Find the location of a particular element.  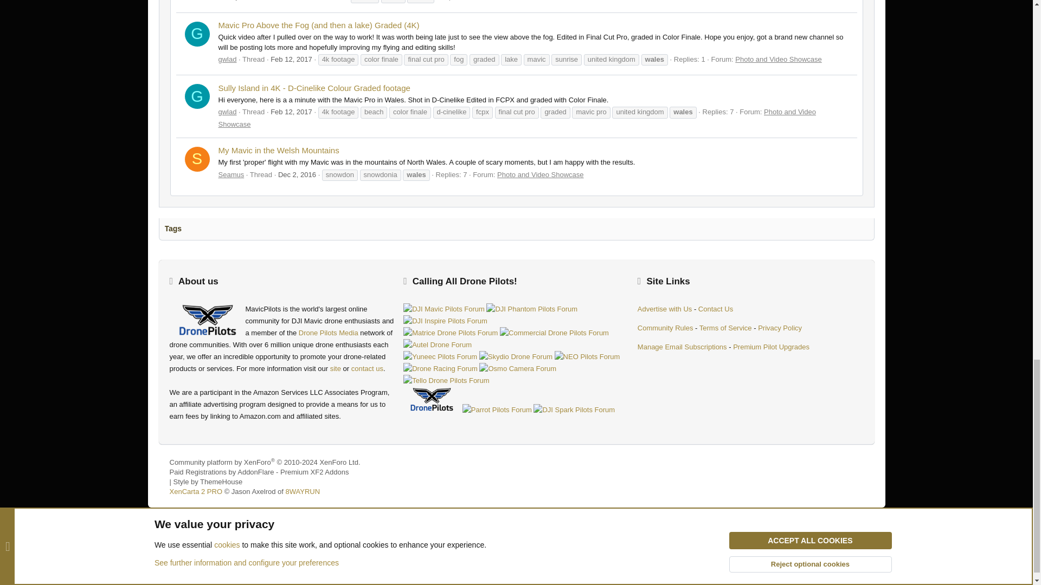

Feb 12, 2017 at 9:44 AM is located at coordinates (292, 58).